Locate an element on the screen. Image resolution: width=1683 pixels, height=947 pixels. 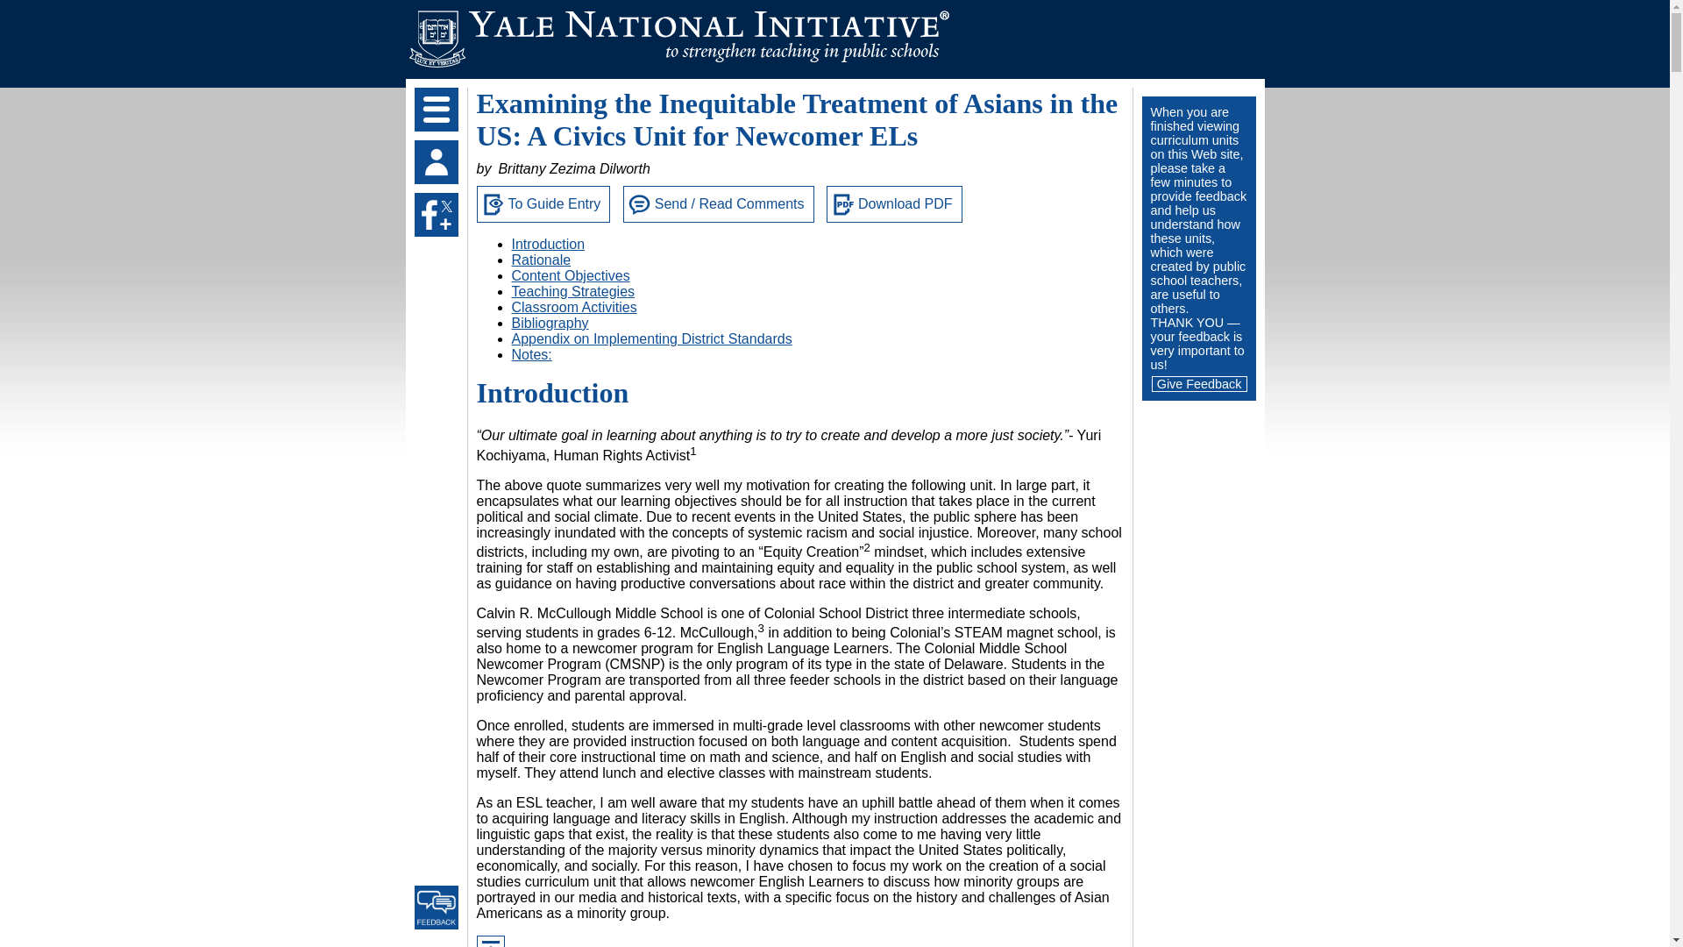
Introduction is located at coordinates (549, 244).